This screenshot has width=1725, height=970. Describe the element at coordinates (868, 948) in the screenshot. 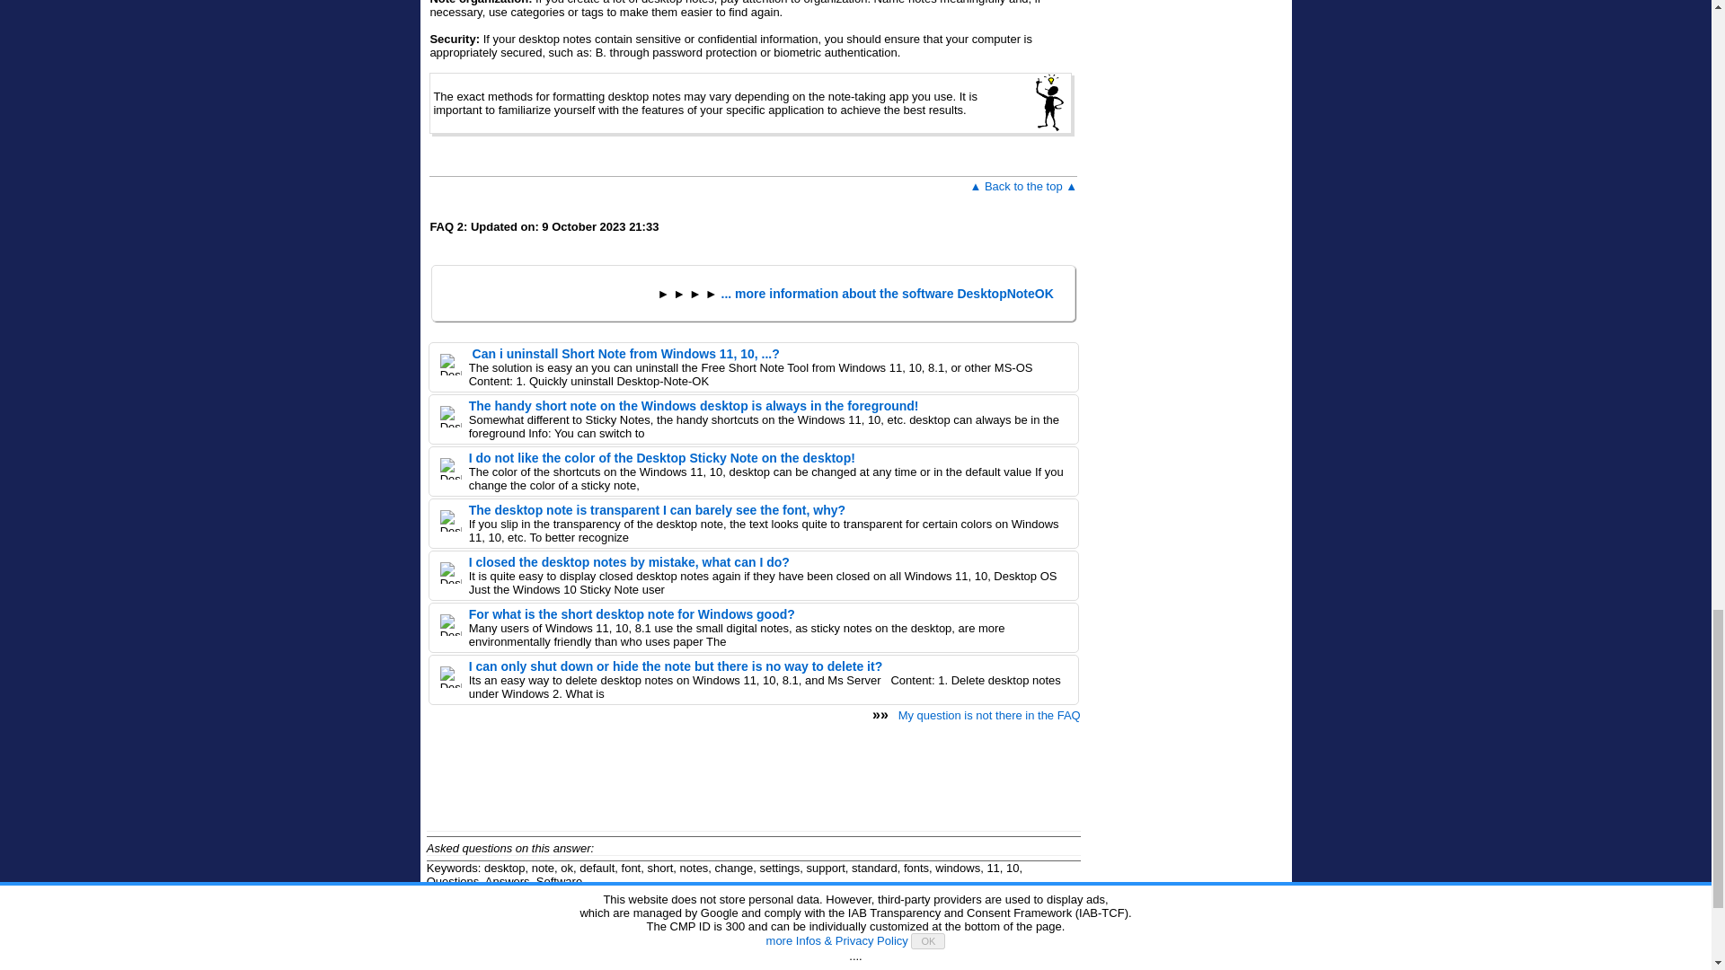

I see `Tips for Windows 10` at that location.